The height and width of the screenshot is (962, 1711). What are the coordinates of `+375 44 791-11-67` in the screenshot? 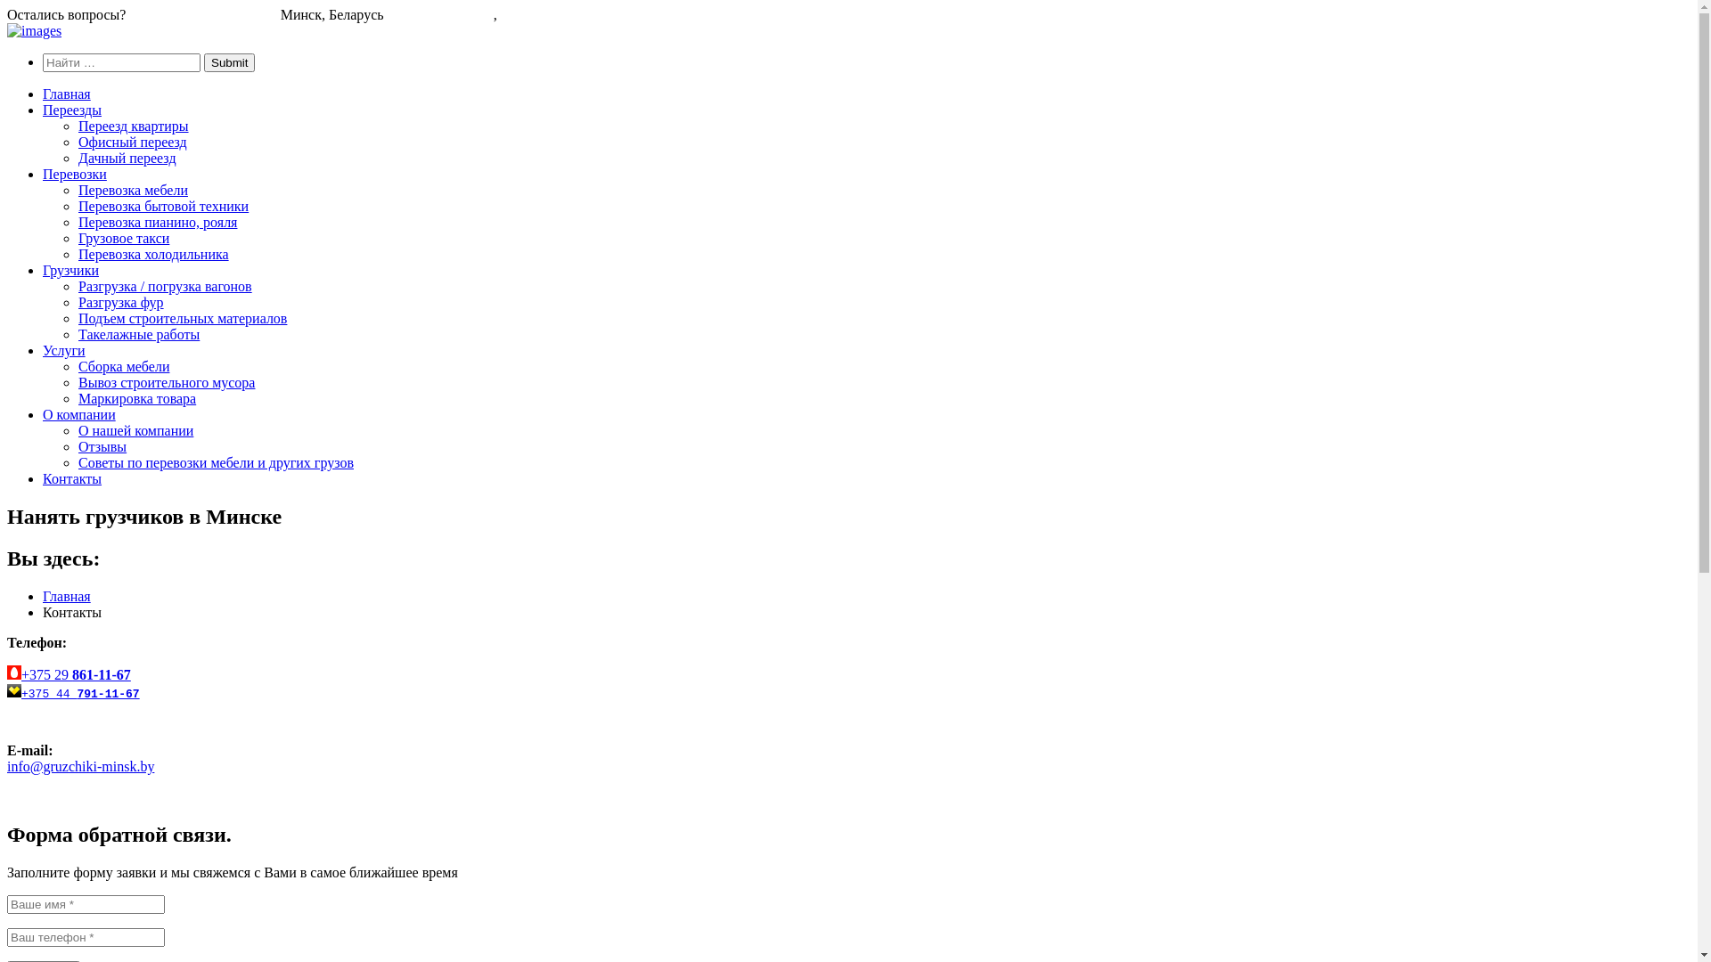 It's located at (80, 693).